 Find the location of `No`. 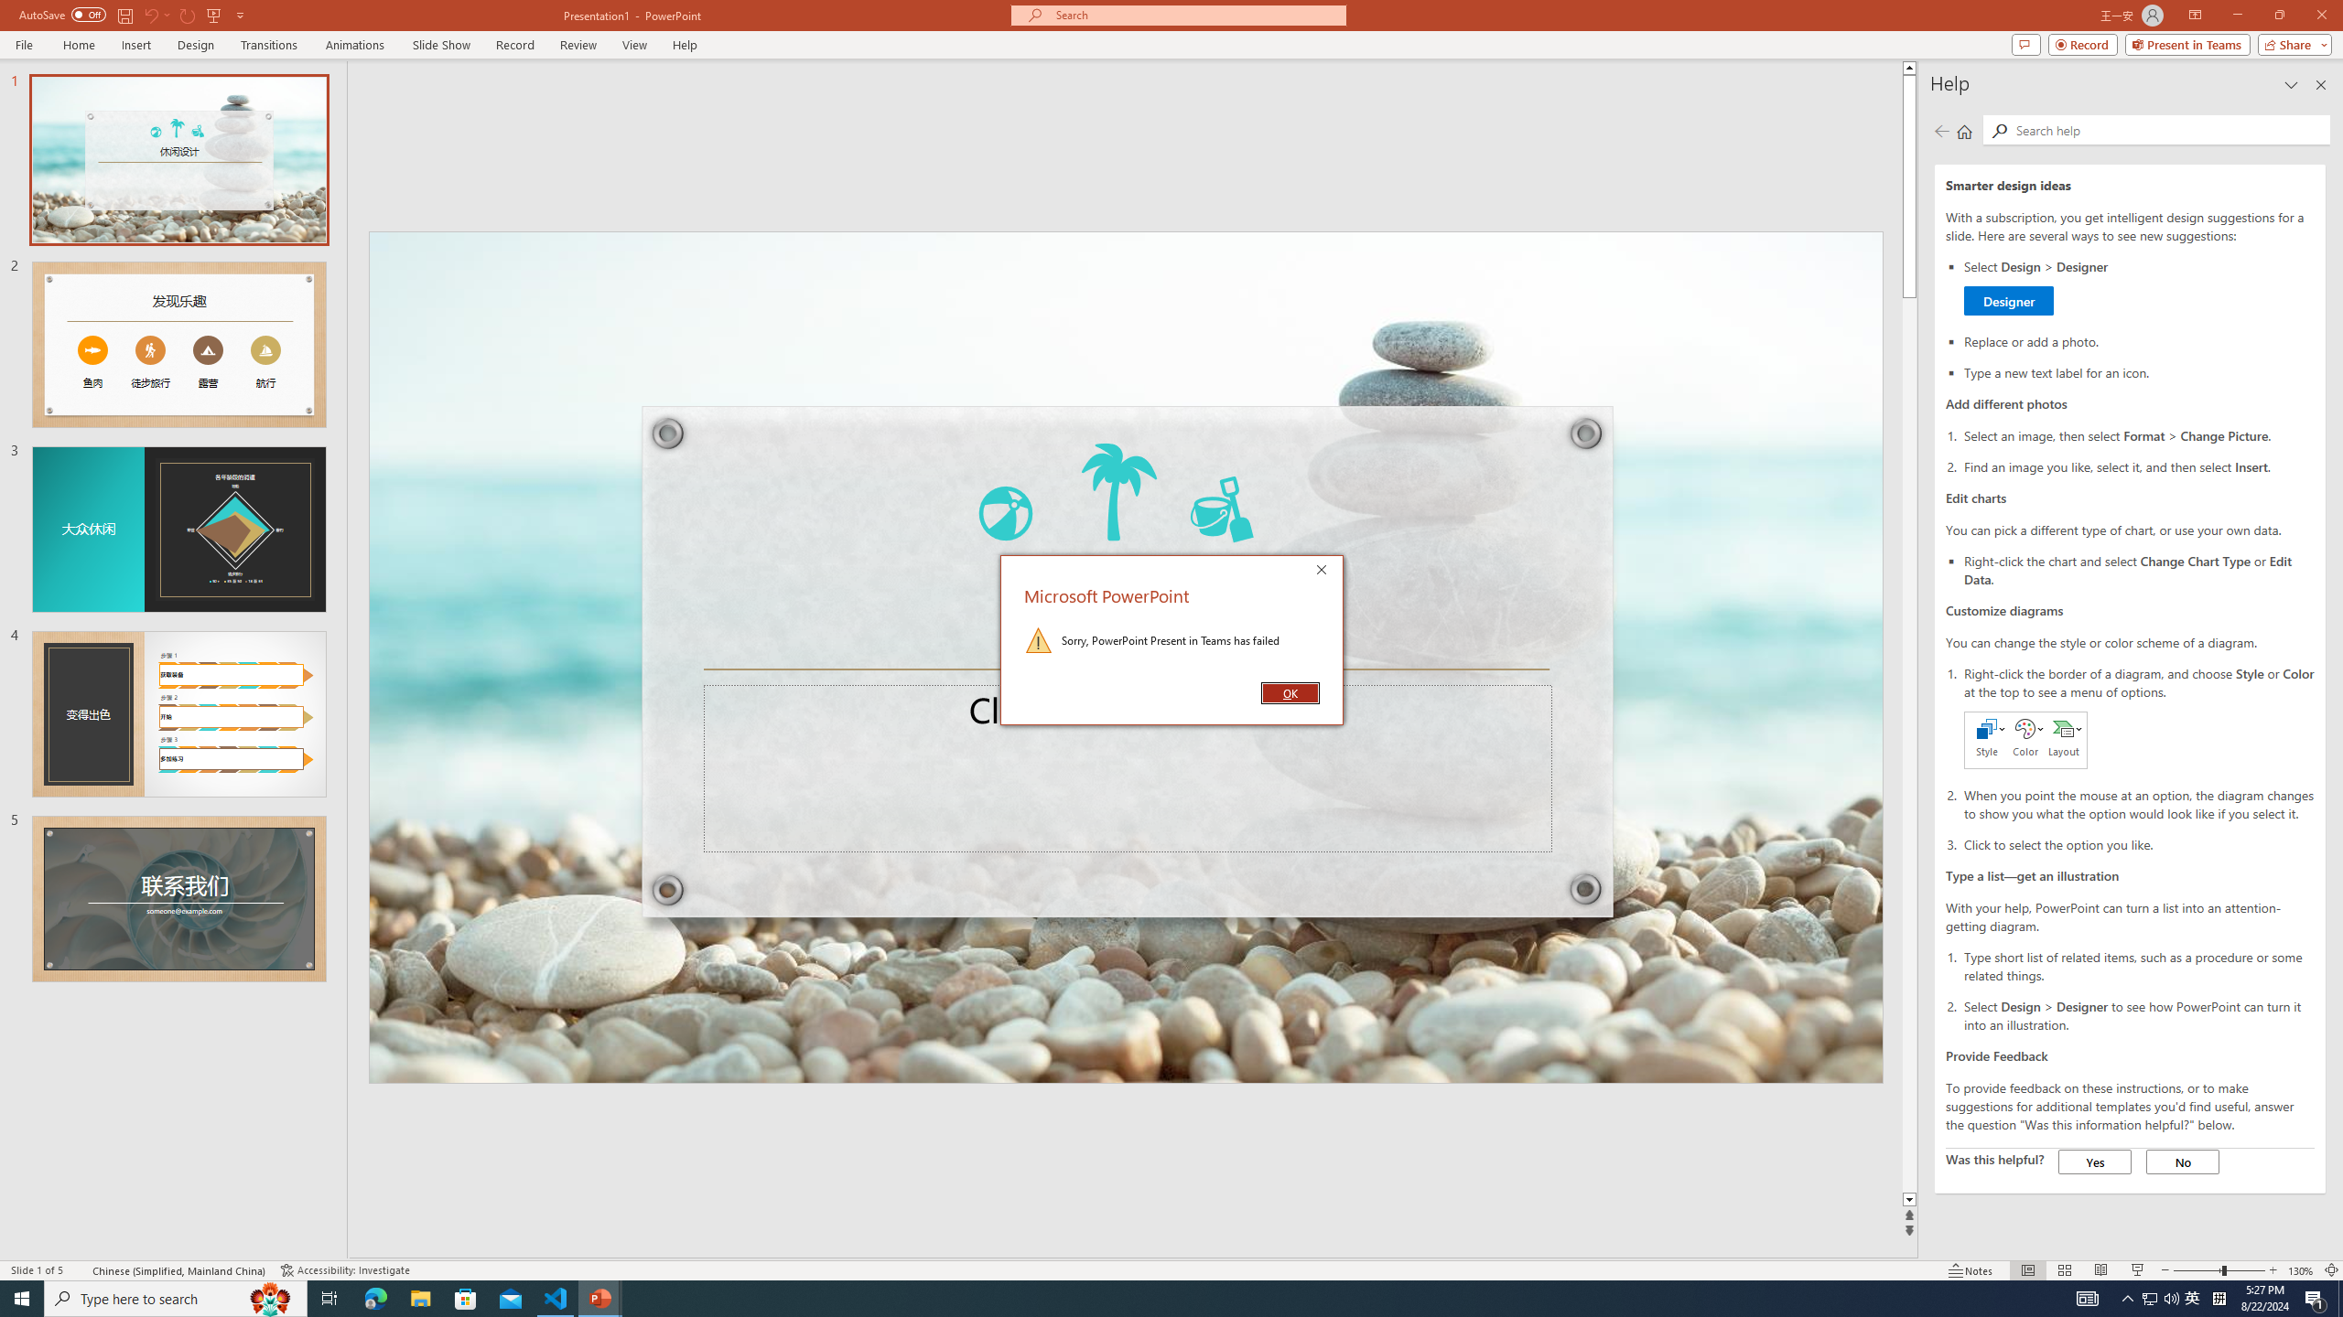

No is located at coordinates (2096, 1162).